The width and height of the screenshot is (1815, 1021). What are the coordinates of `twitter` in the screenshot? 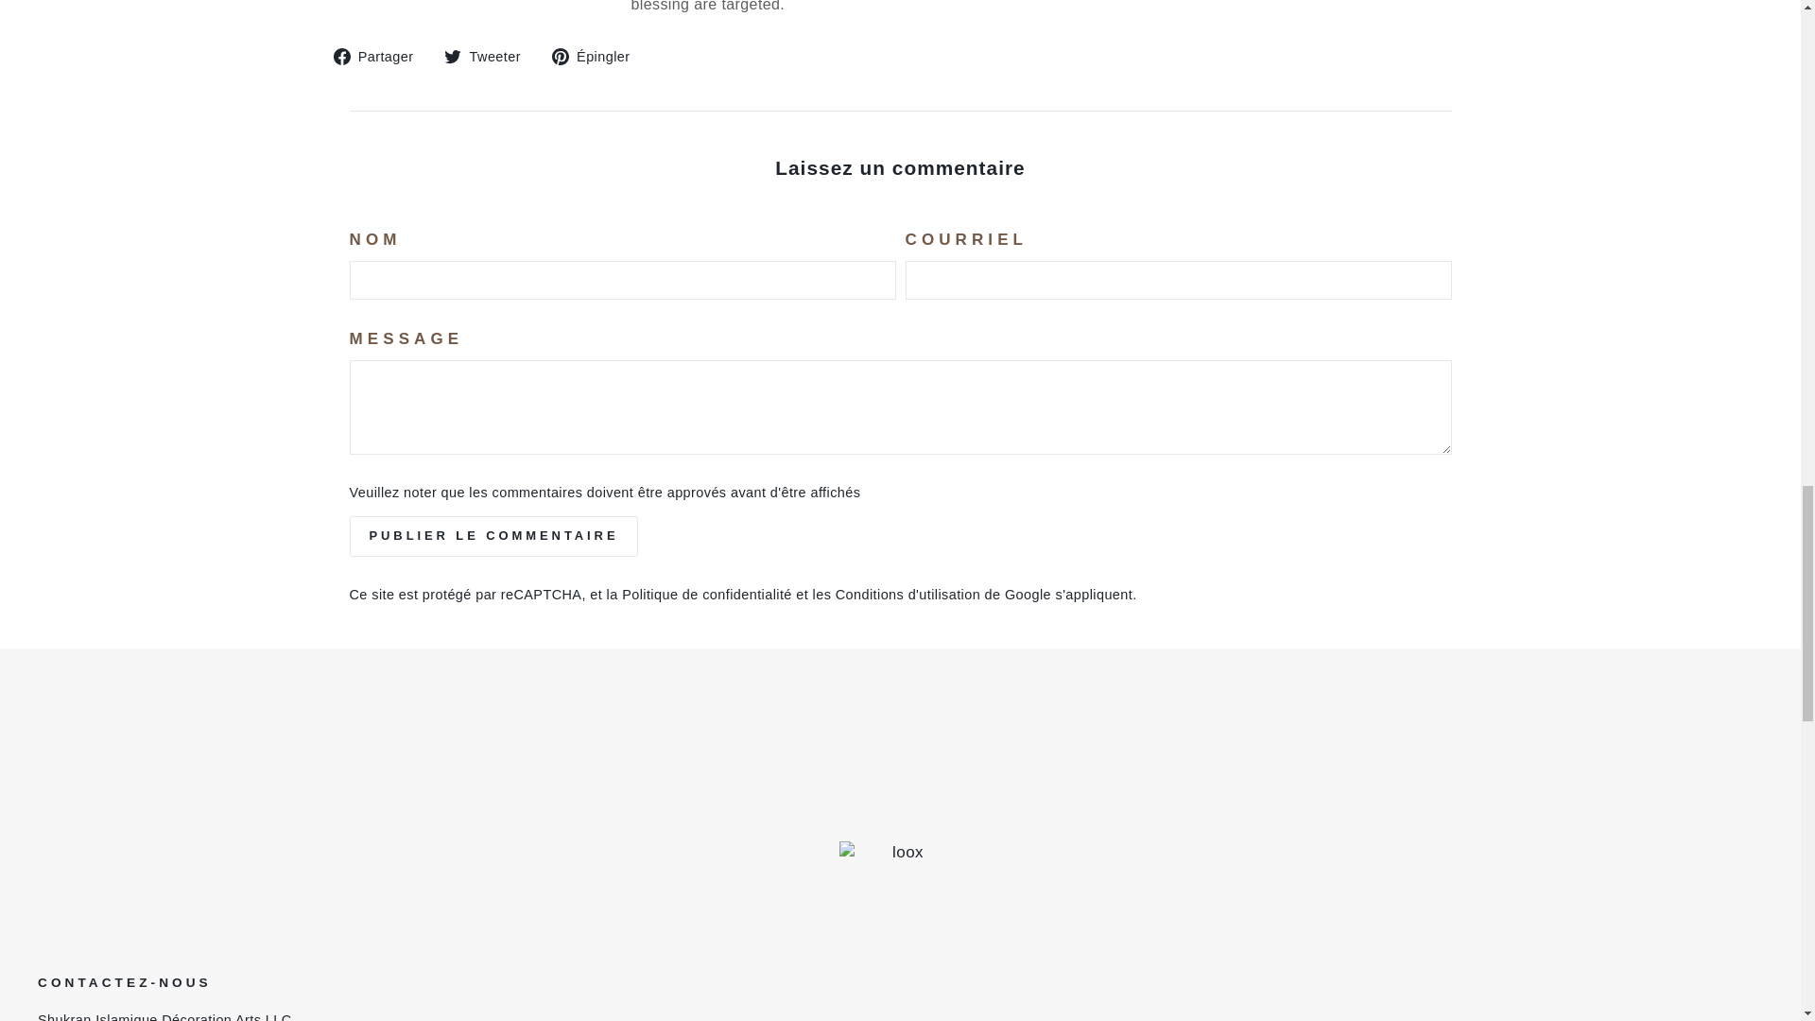 It's located at (452, 57).